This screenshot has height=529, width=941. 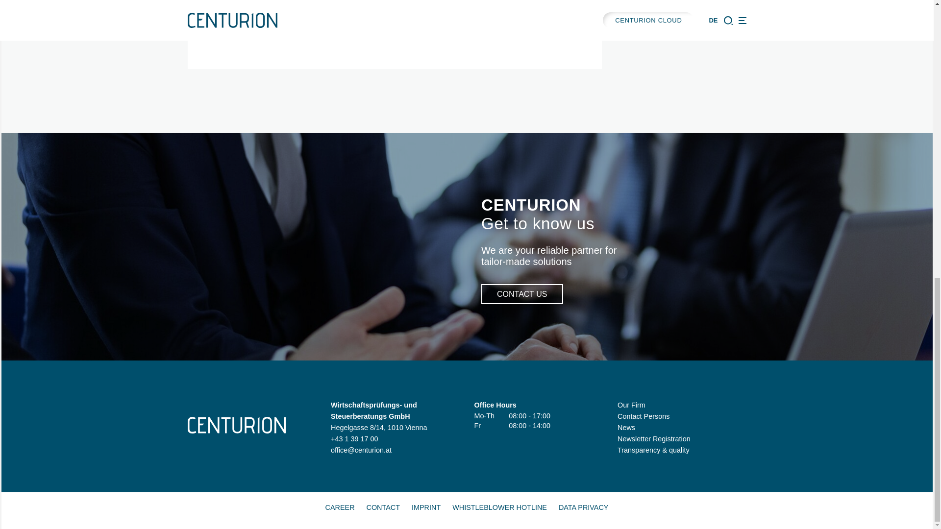 What do you see at coordinates (631, 405) in the screenshot?
I see `Our Firm` at bounding box center [631, 405].